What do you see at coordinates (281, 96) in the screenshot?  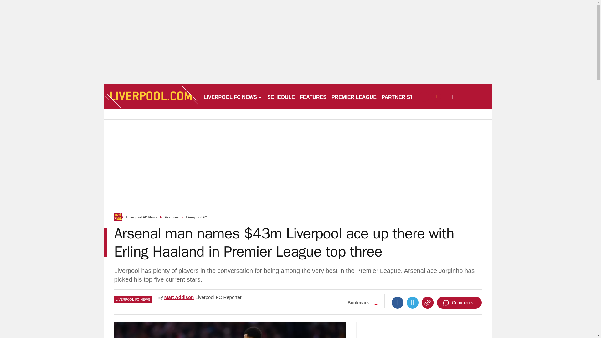 I see `SCHEDULE` at bounding box center [281, 96].